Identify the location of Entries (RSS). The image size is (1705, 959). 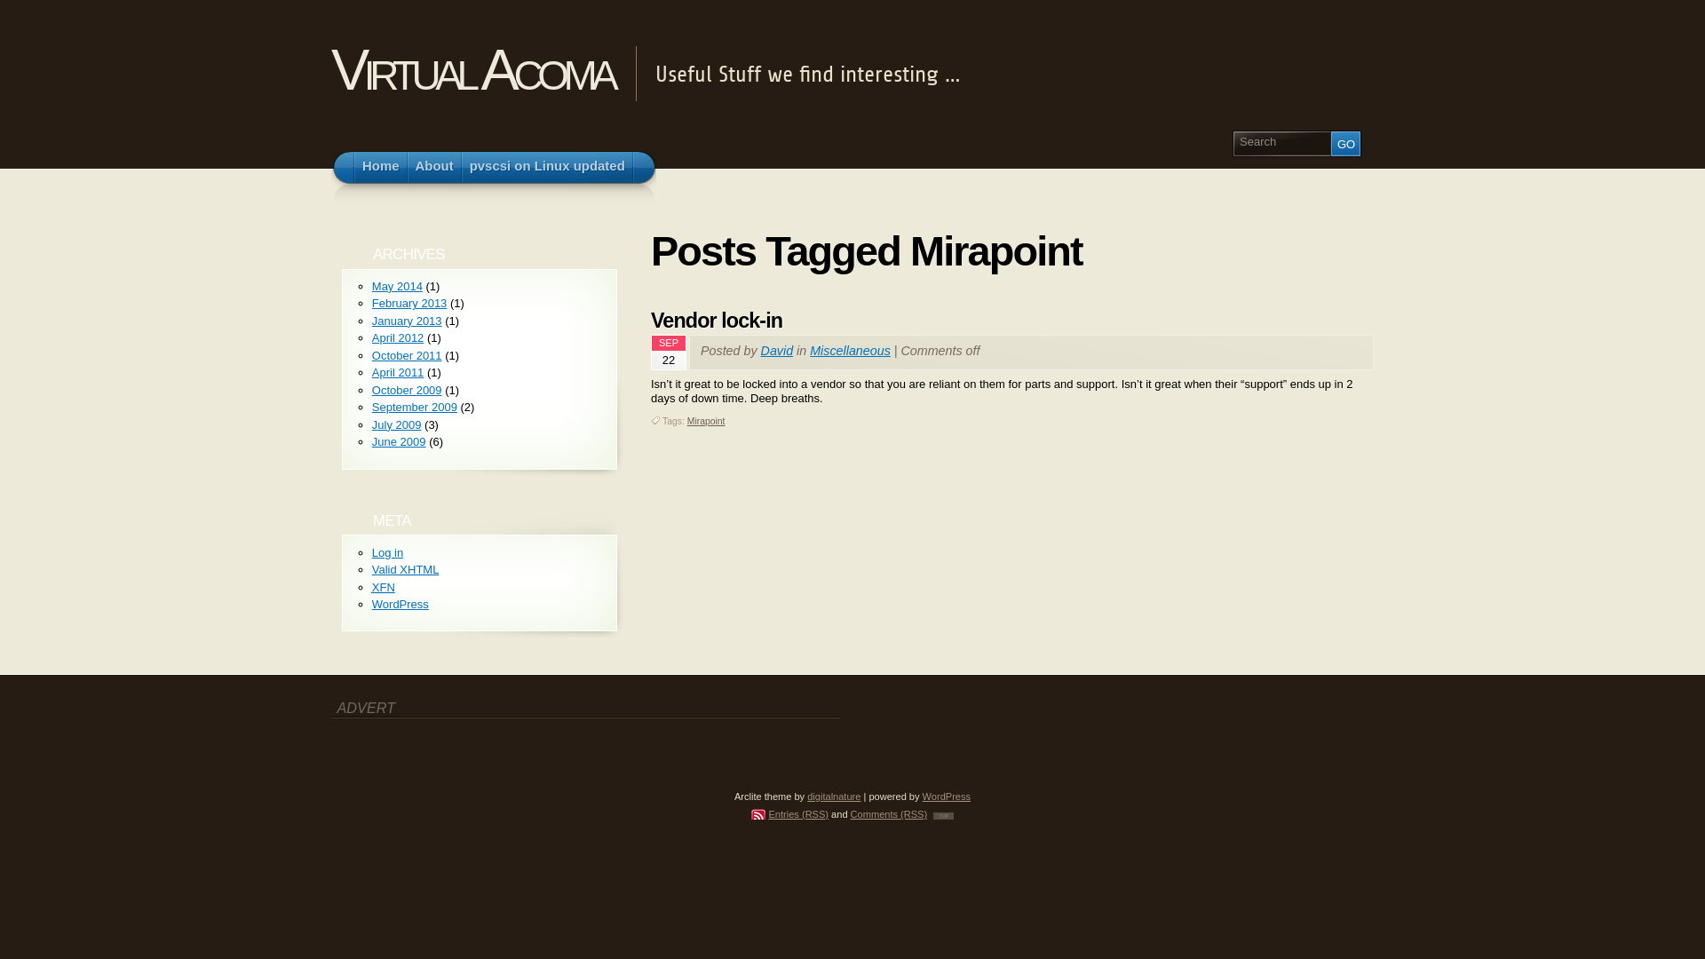
(790, 814).